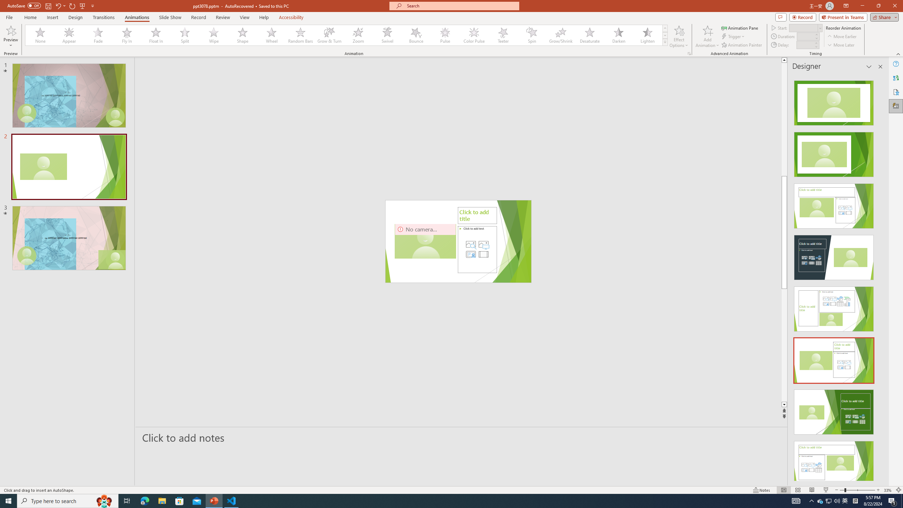 The image size is (903, 508). Describe the element at coordinates (483, 254) in the screenshot. I see `Insert Video` at that location.